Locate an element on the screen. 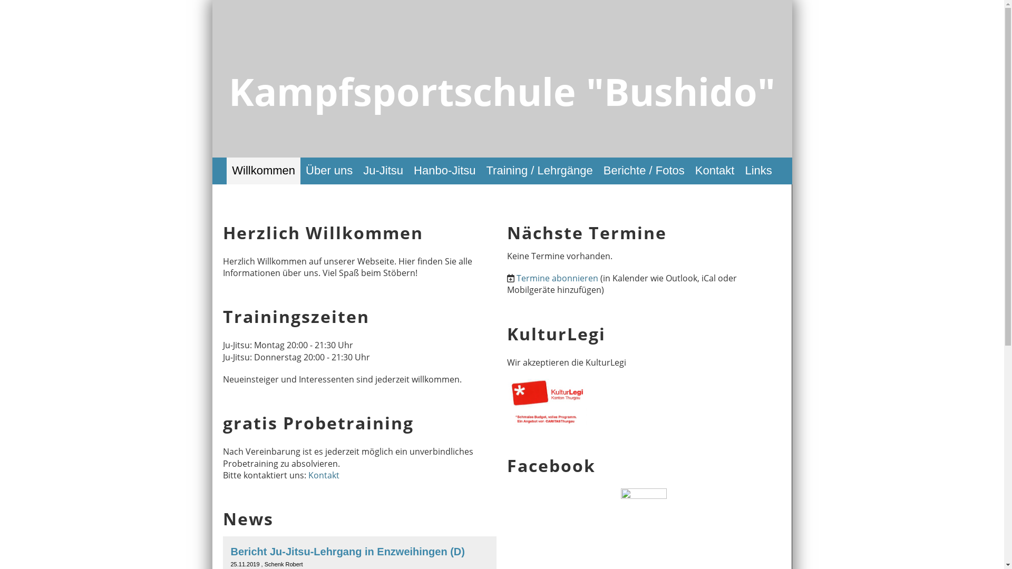 Image resolution: width=1012 pixels, height=569 pixels. Links is located at coordinates (758, 171).